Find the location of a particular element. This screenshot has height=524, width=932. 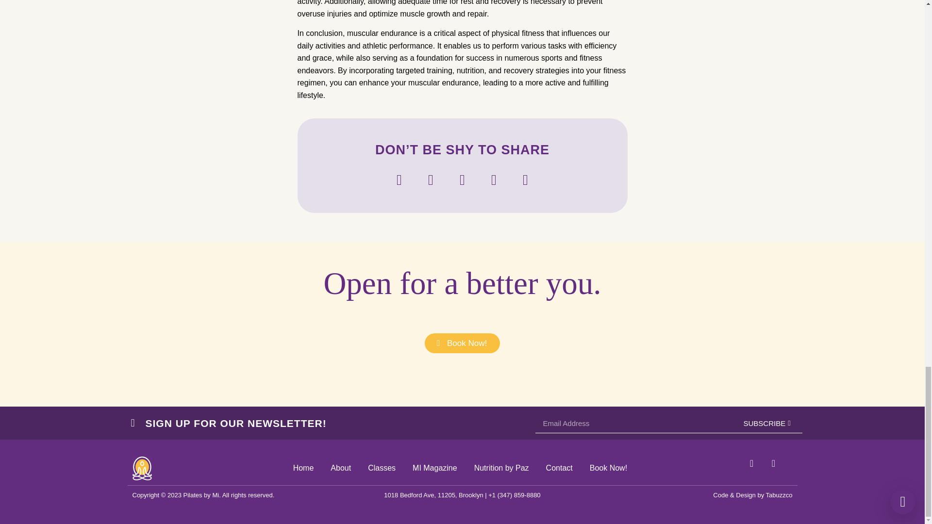

Nutrition by Paz is located at coordinates (502, 468).